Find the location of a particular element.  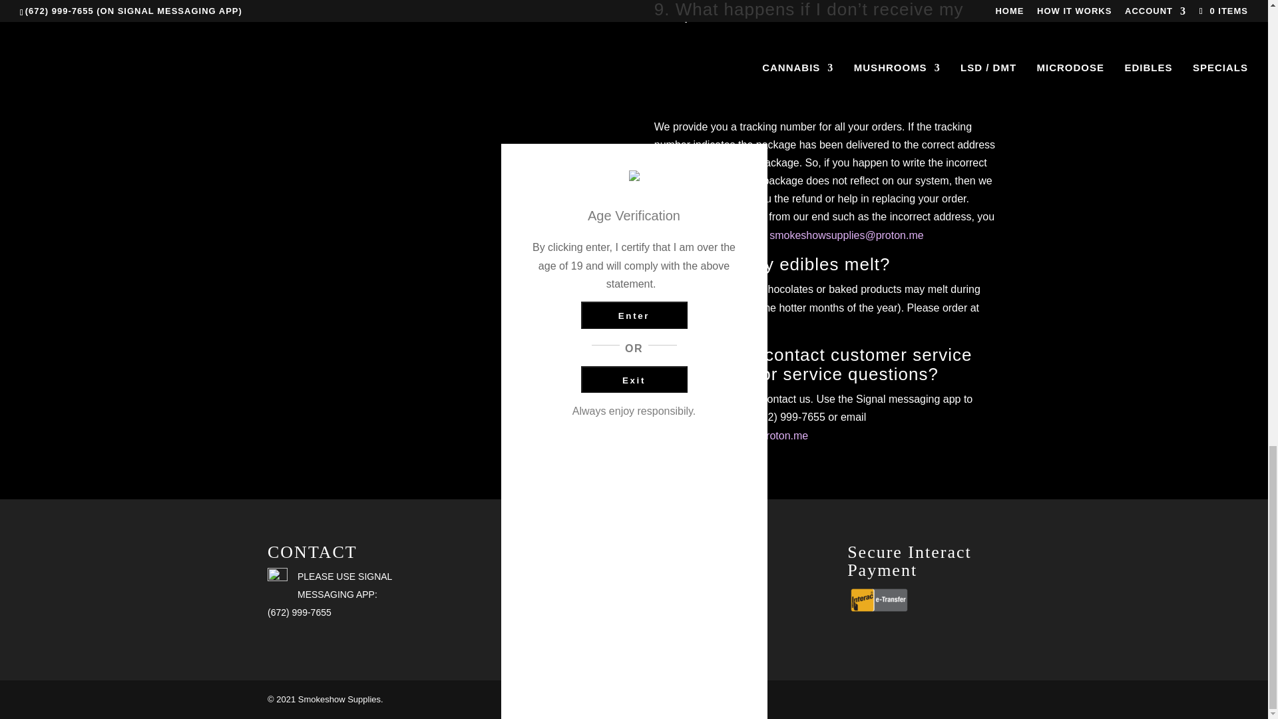

ACCOUNT is located at coordinates (686, 612).